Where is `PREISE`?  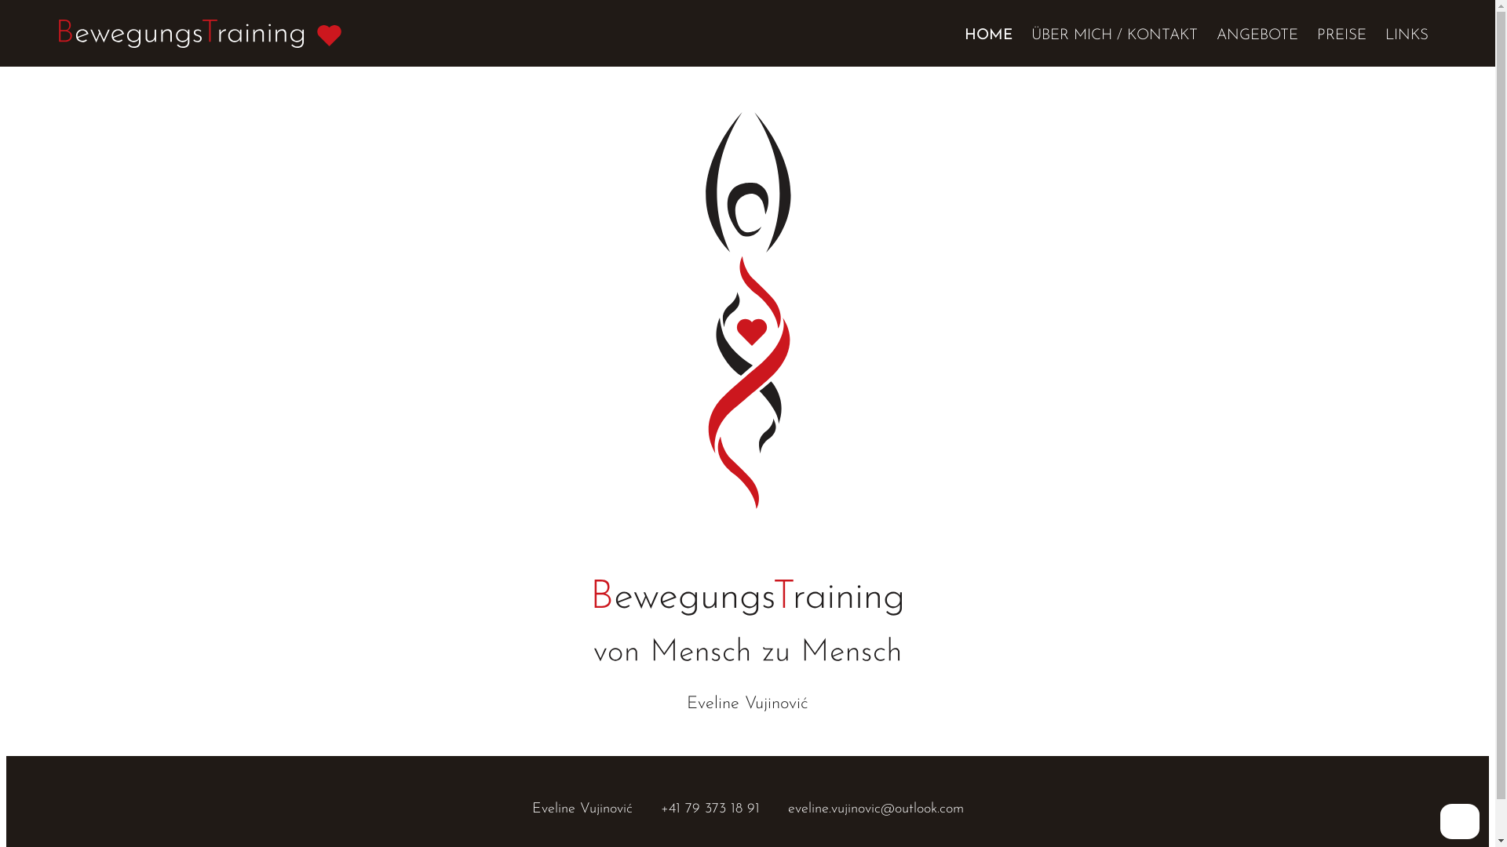
PREISE is located at coordinates (1342, 36).